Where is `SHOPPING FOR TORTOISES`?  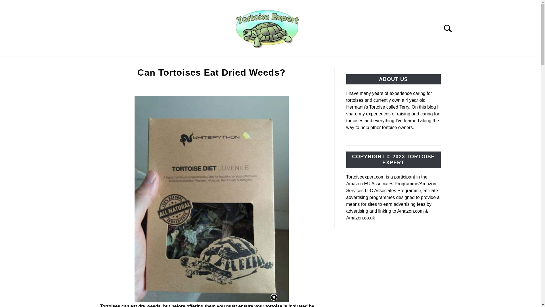 SHOPPING FOR TORTOISES is located at coordinates (272, 63).